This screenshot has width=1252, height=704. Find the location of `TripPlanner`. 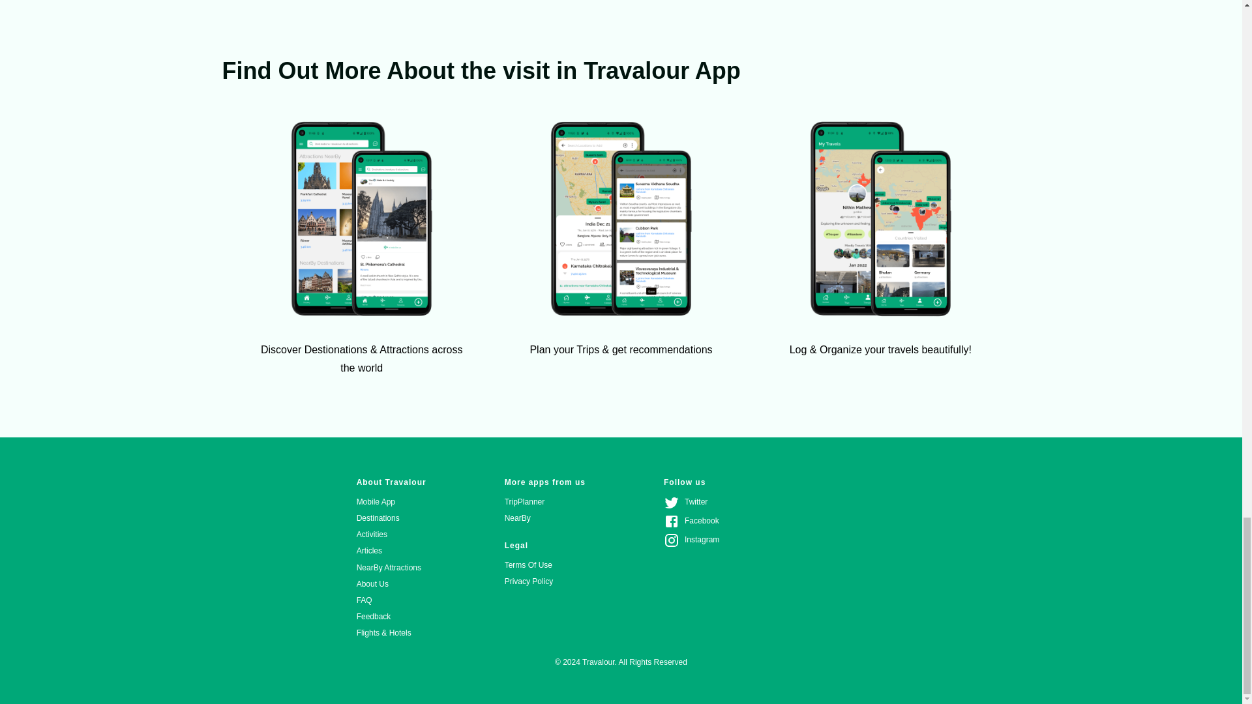

TripPlanner is located at coordinates (545, 502).